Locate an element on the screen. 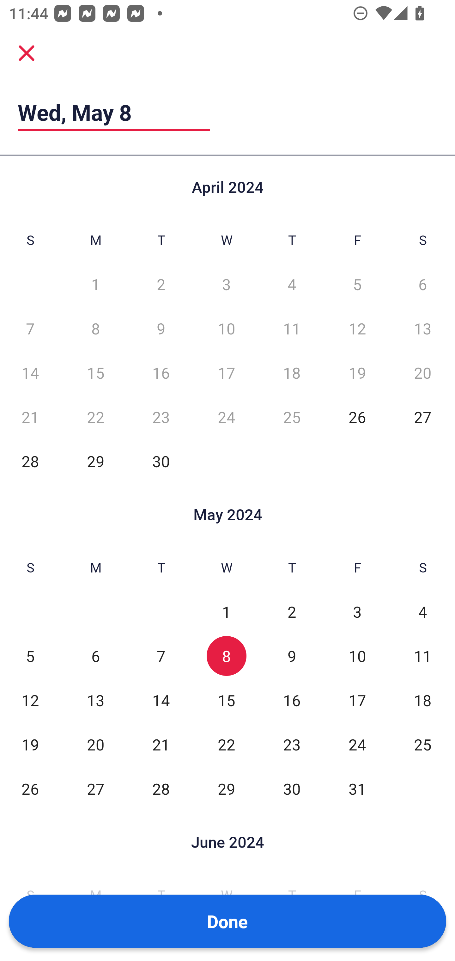  8 Mon, Apr 8, Not Selected is located at coordinates (95, 328).